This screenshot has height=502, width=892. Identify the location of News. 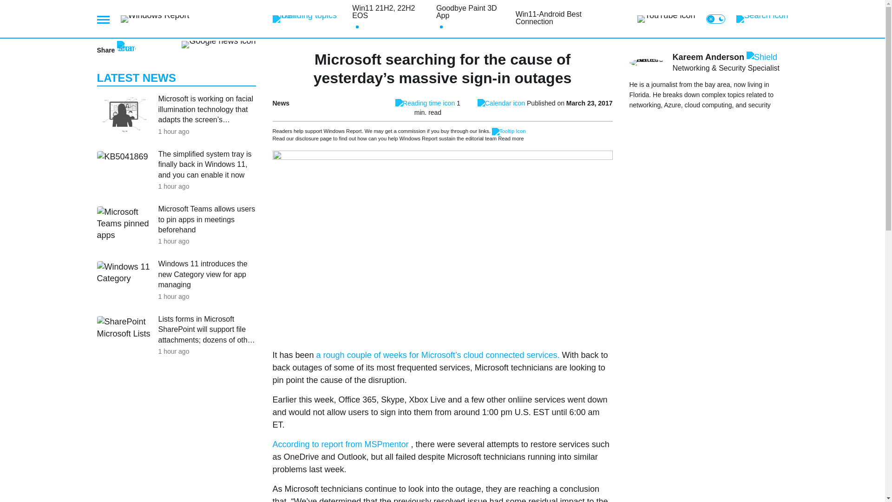
(281, 103).